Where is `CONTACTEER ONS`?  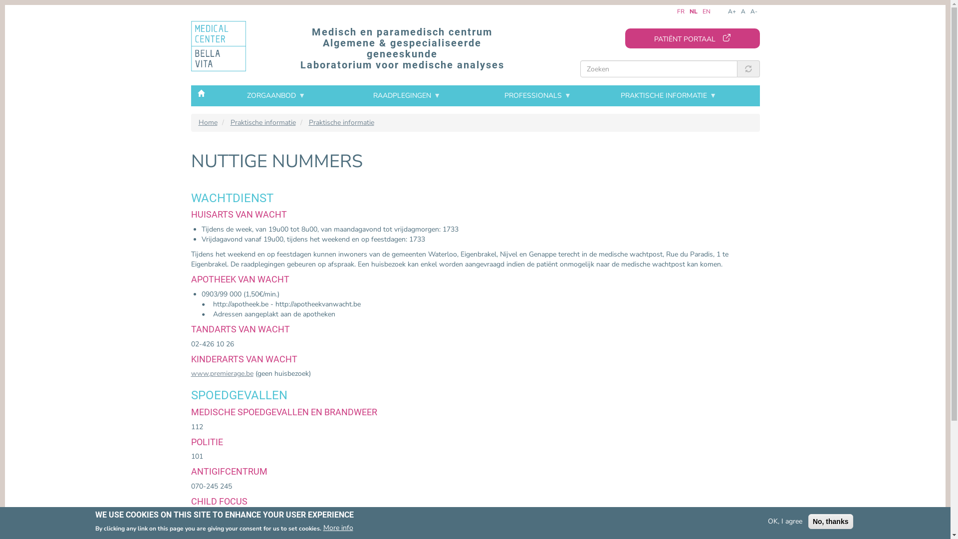 CONTACTEER ONS is located at coordinates (254, 233).